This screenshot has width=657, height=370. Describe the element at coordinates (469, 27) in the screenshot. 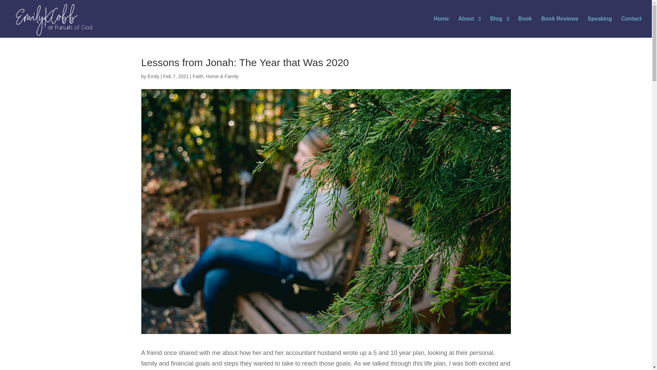

I see `About` at that location.